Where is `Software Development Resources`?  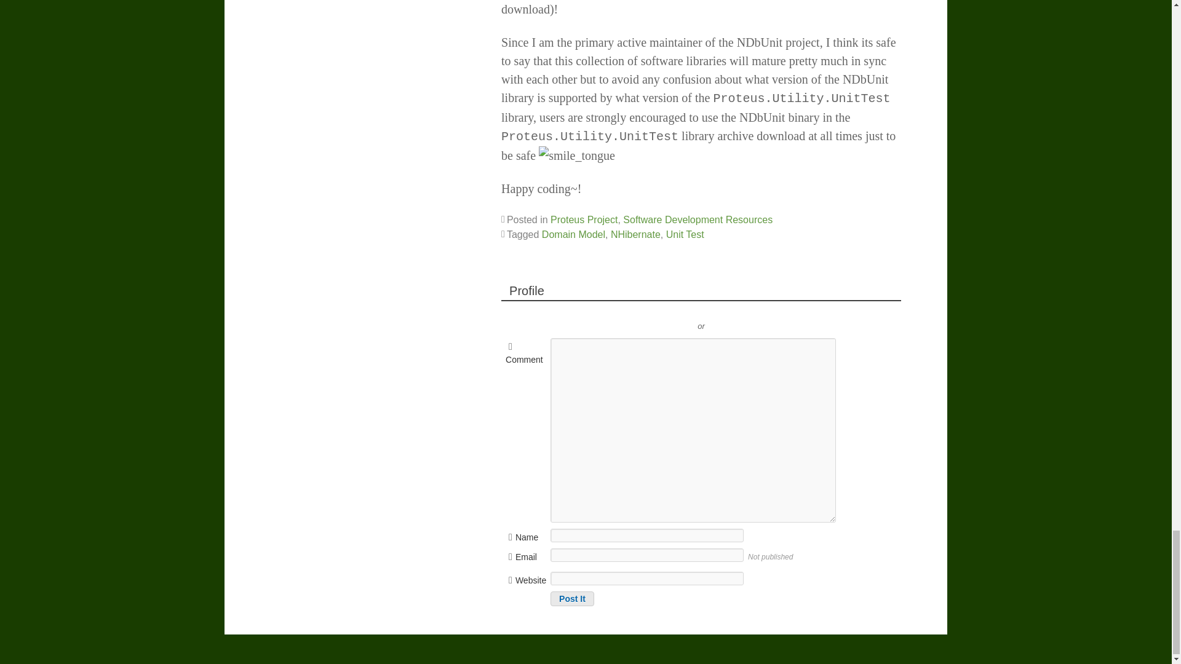
Software Development Resources is located at coordinates (698, 219).